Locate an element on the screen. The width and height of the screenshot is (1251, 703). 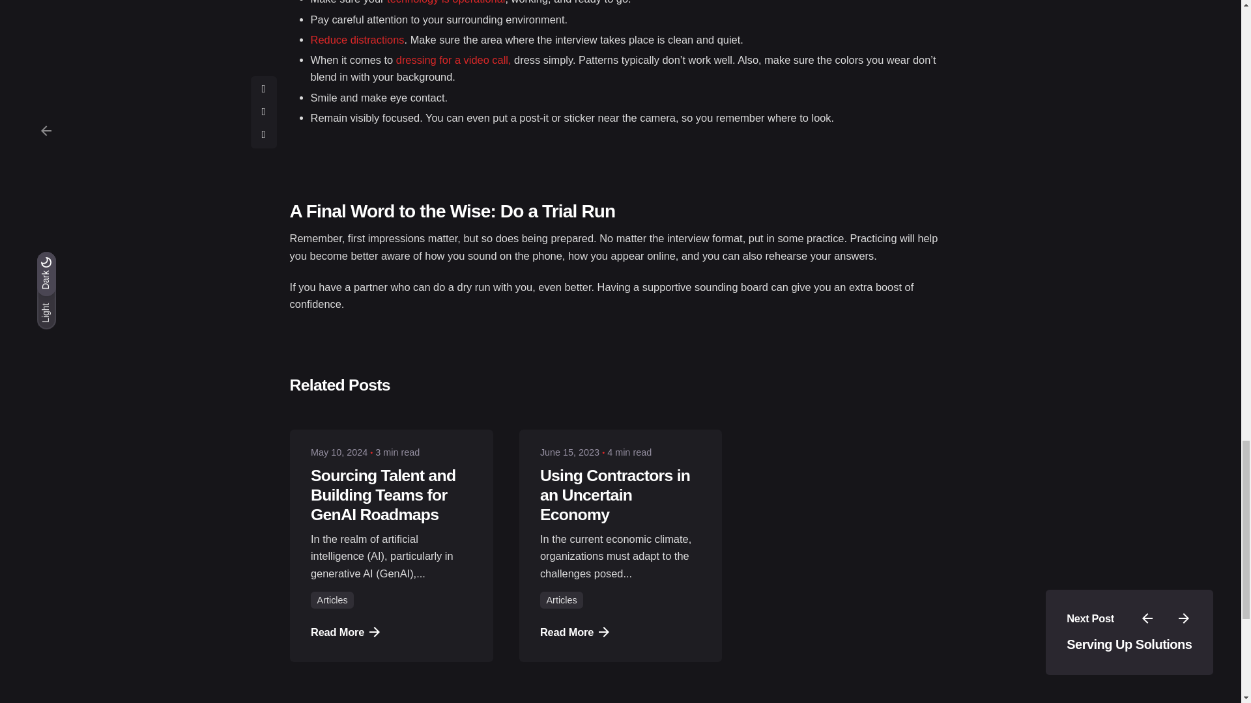
dressing for a video call, is located at coordinates (453, 60).